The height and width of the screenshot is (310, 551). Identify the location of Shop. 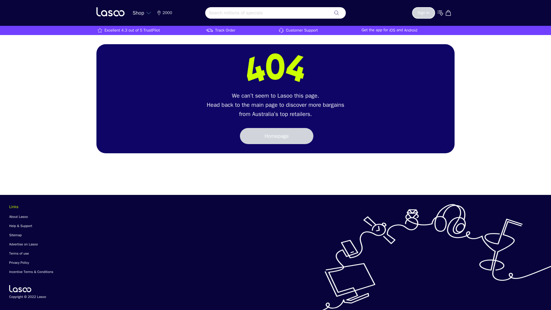
(142, 13).